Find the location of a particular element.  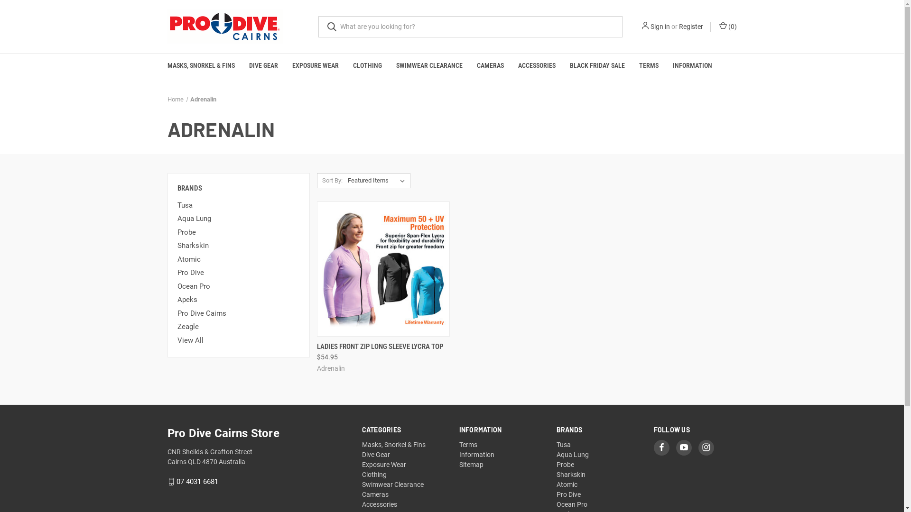

Atomic is located at coordinates (239, 260).